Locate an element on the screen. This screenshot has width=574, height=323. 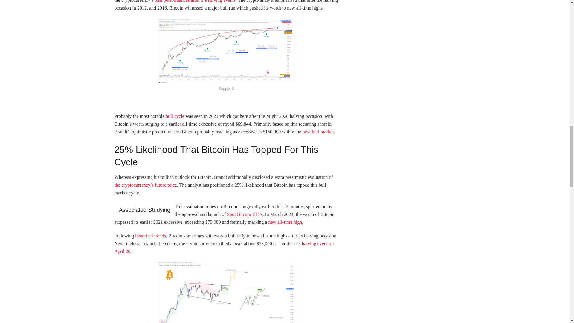
new all-time high is located at coordinates (285, 222).